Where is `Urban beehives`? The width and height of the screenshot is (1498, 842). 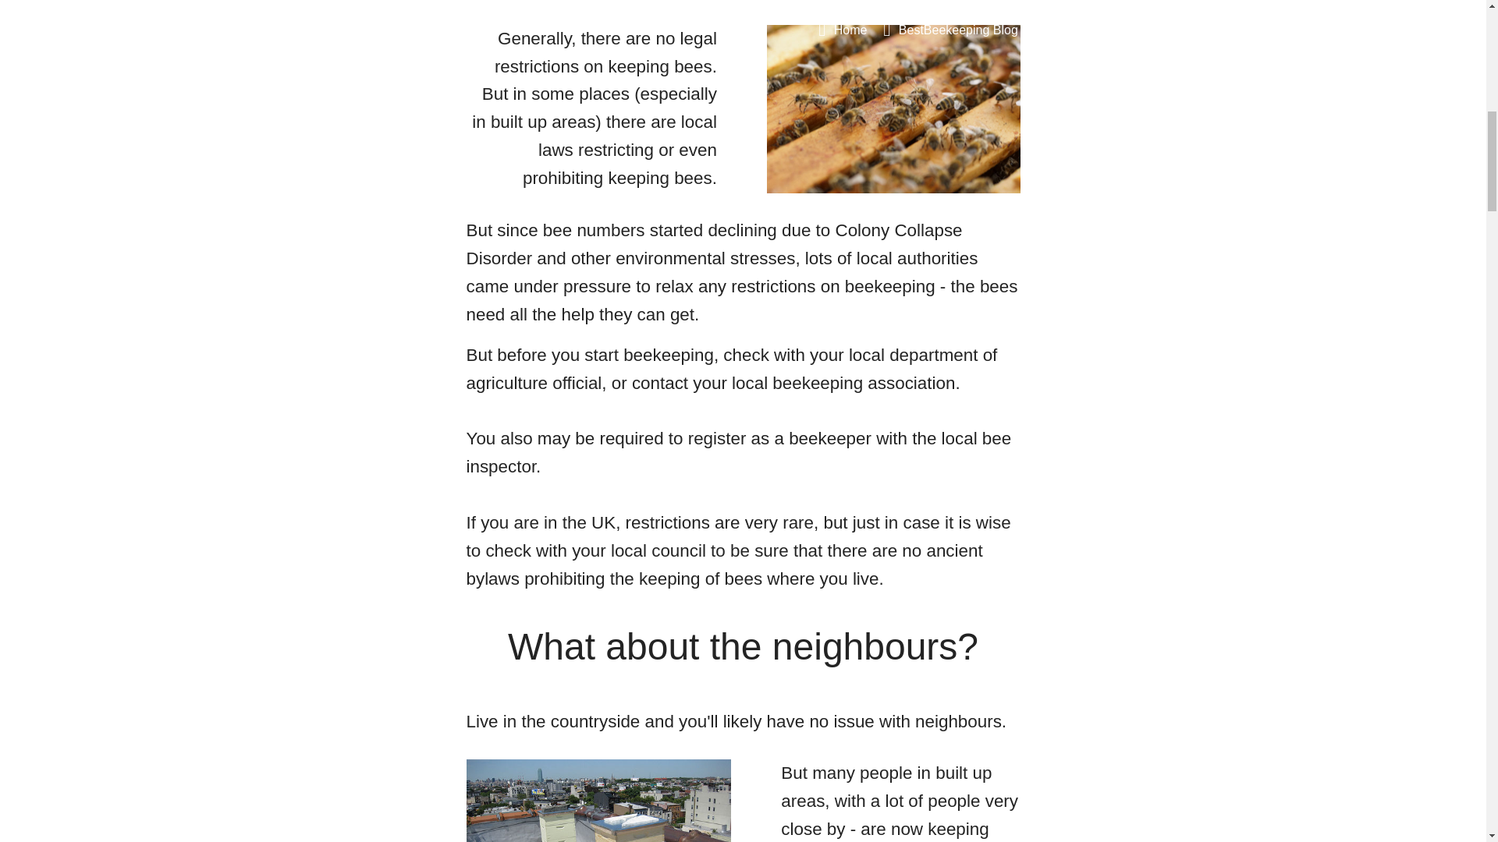 Urban beehives is located at coordinates (599, 801).